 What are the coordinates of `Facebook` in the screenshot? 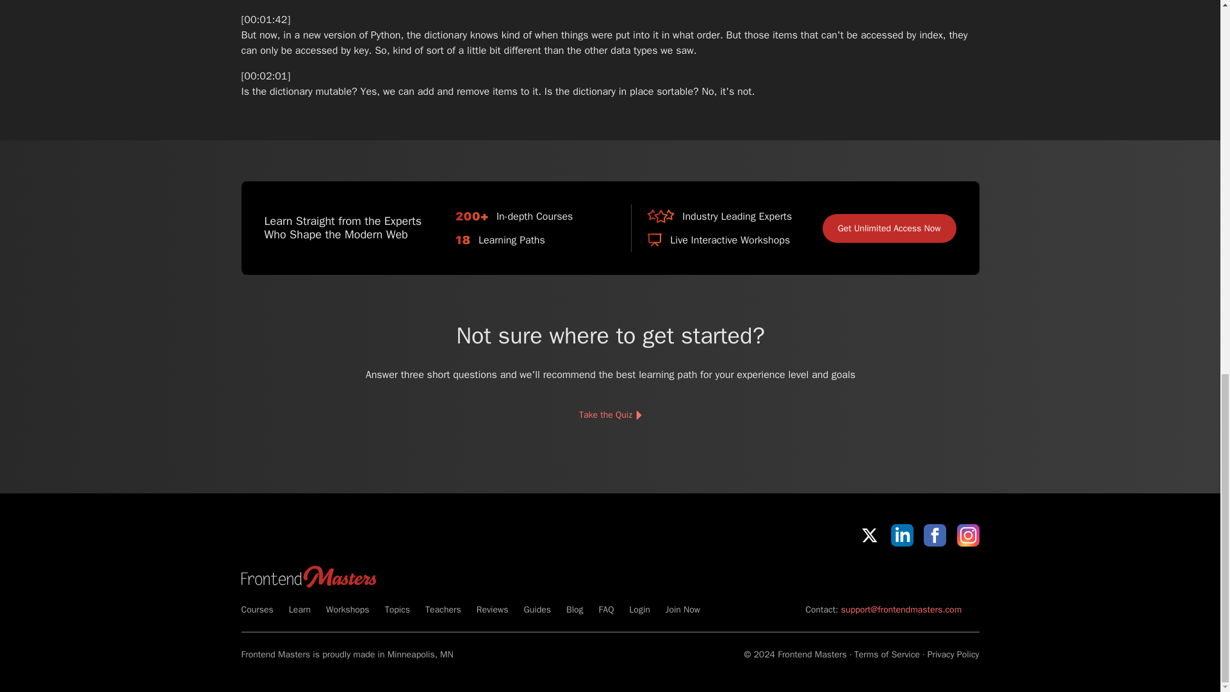 It's located at (934, 535).